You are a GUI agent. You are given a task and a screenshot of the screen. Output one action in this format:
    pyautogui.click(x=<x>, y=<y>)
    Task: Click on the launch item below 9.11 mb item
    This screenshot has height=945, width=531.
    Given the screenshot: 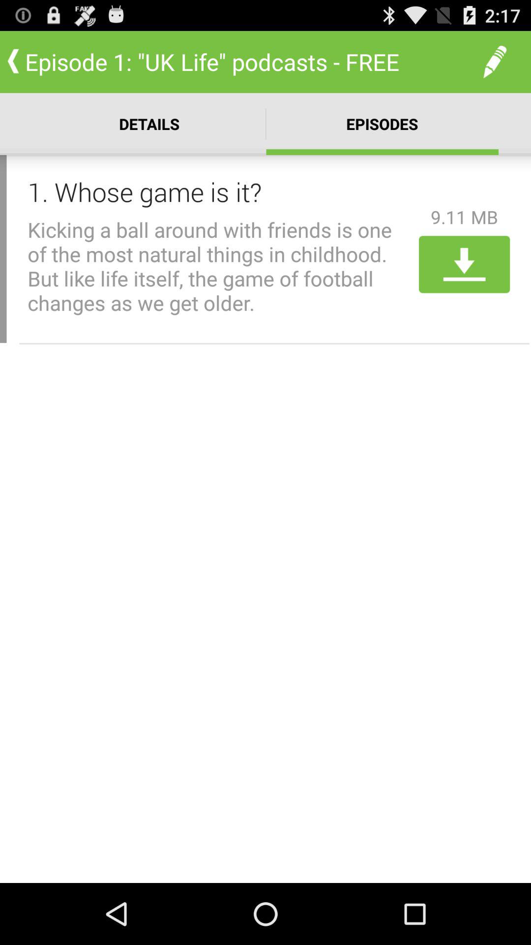 What is the action you would take?
    pyautogui.click(x=464, y=264)
    